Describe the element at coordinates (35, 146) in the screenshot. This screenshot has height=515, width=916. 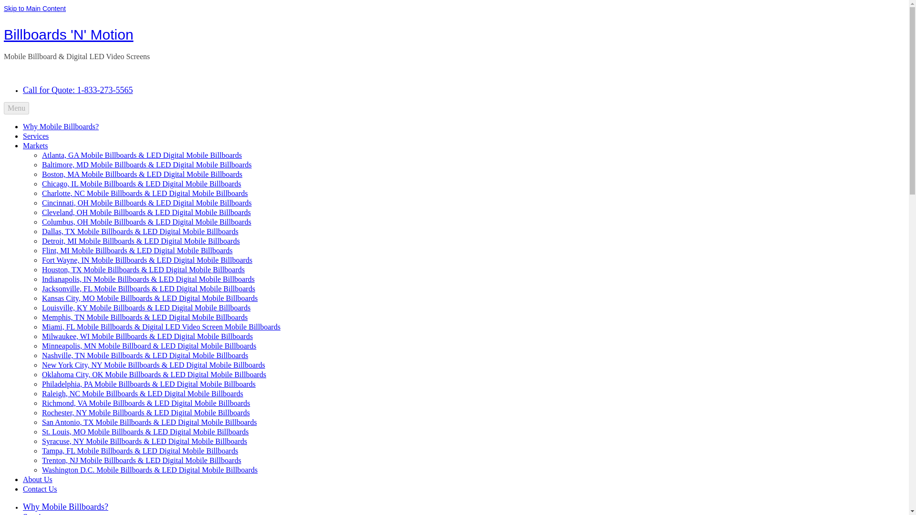
I see `Markets` at that location.